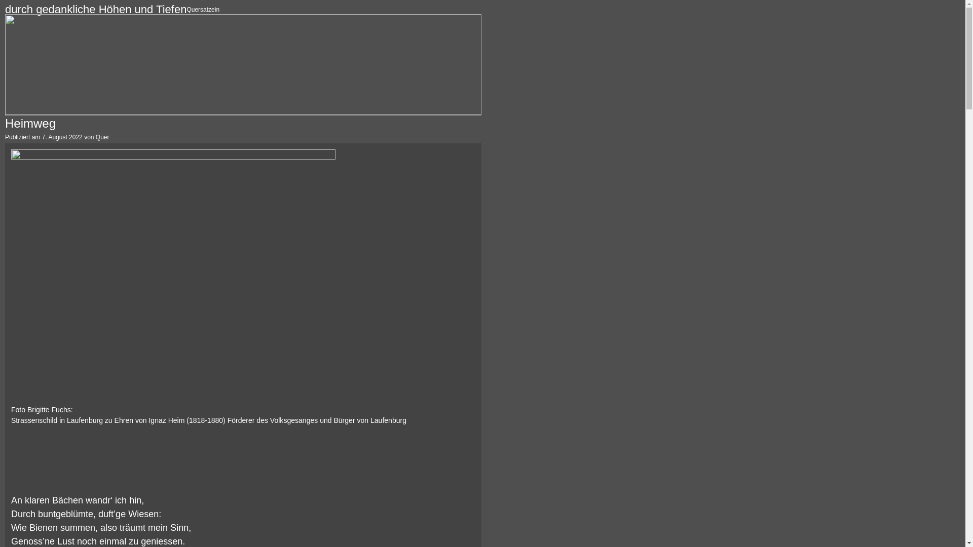 The image size is (973, 547). I want to click on Quer, so click(102, 137).